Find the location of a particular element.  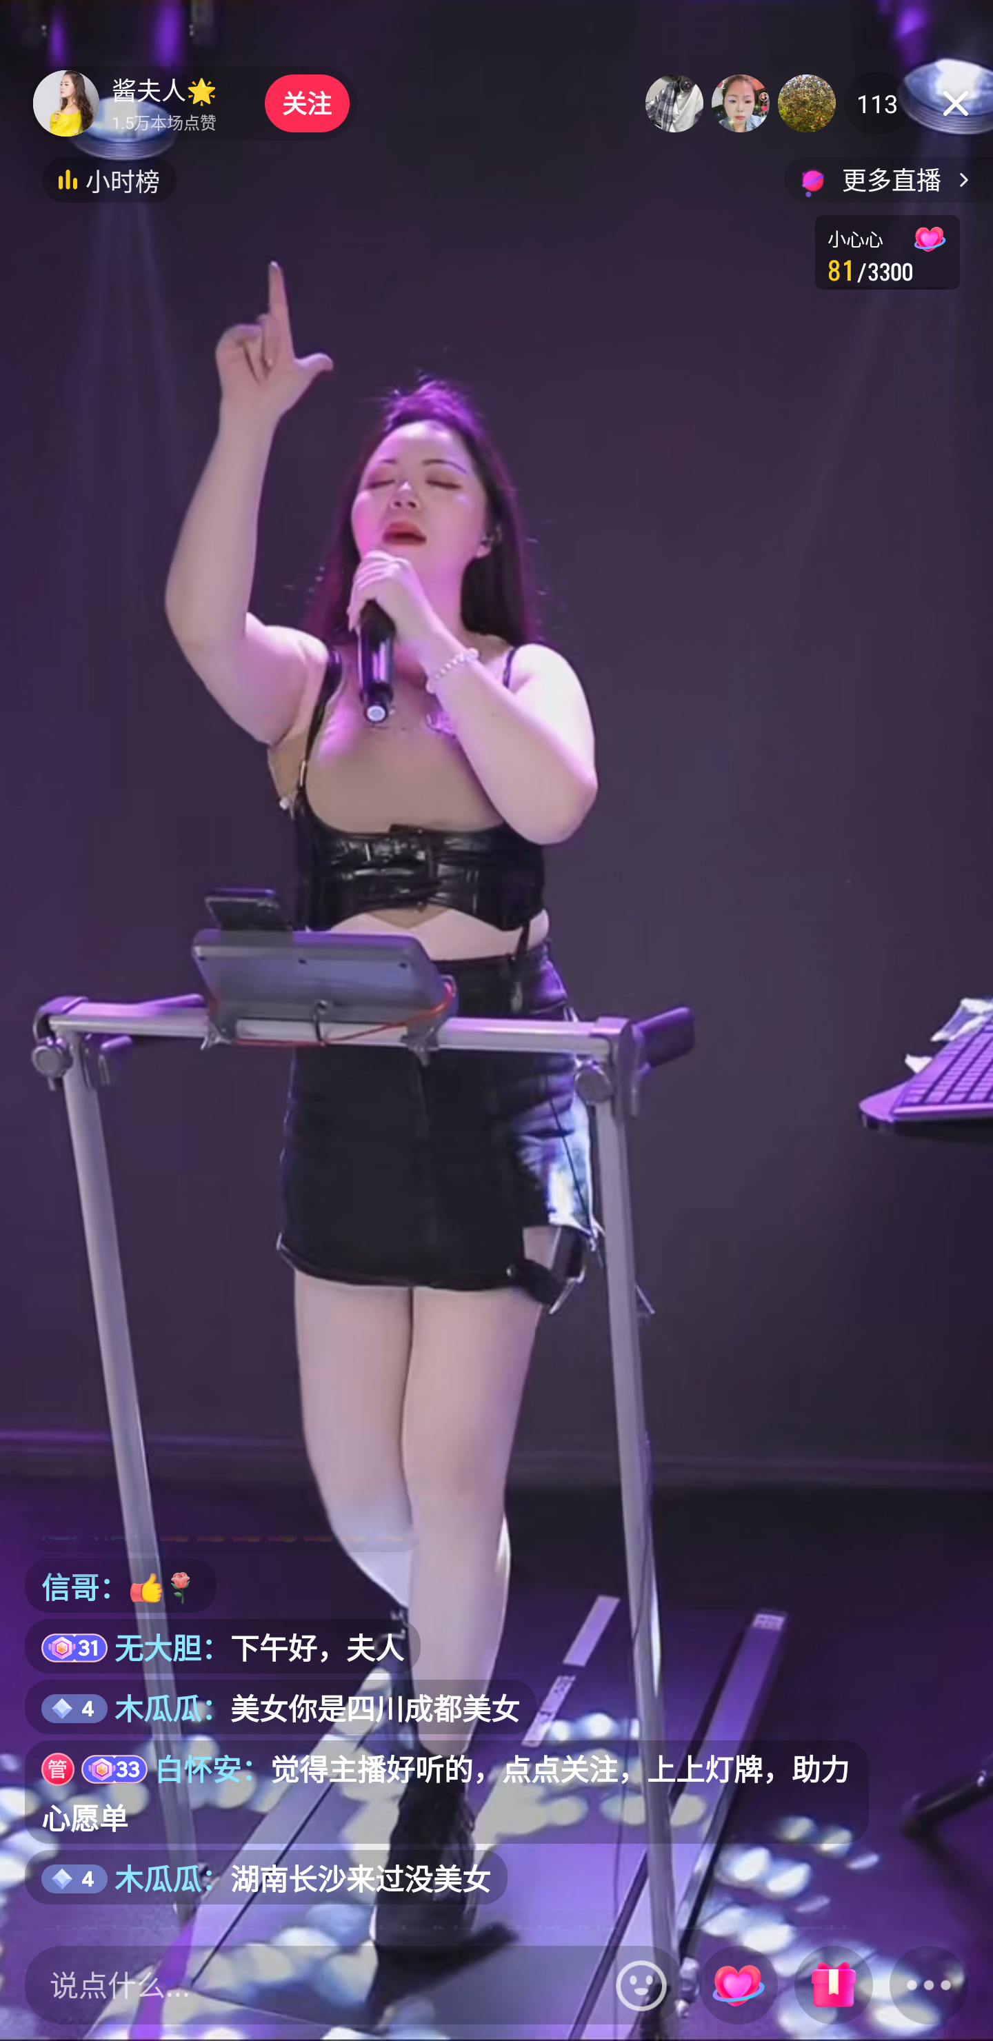

礼物 is located at coordinates (833, 1987).